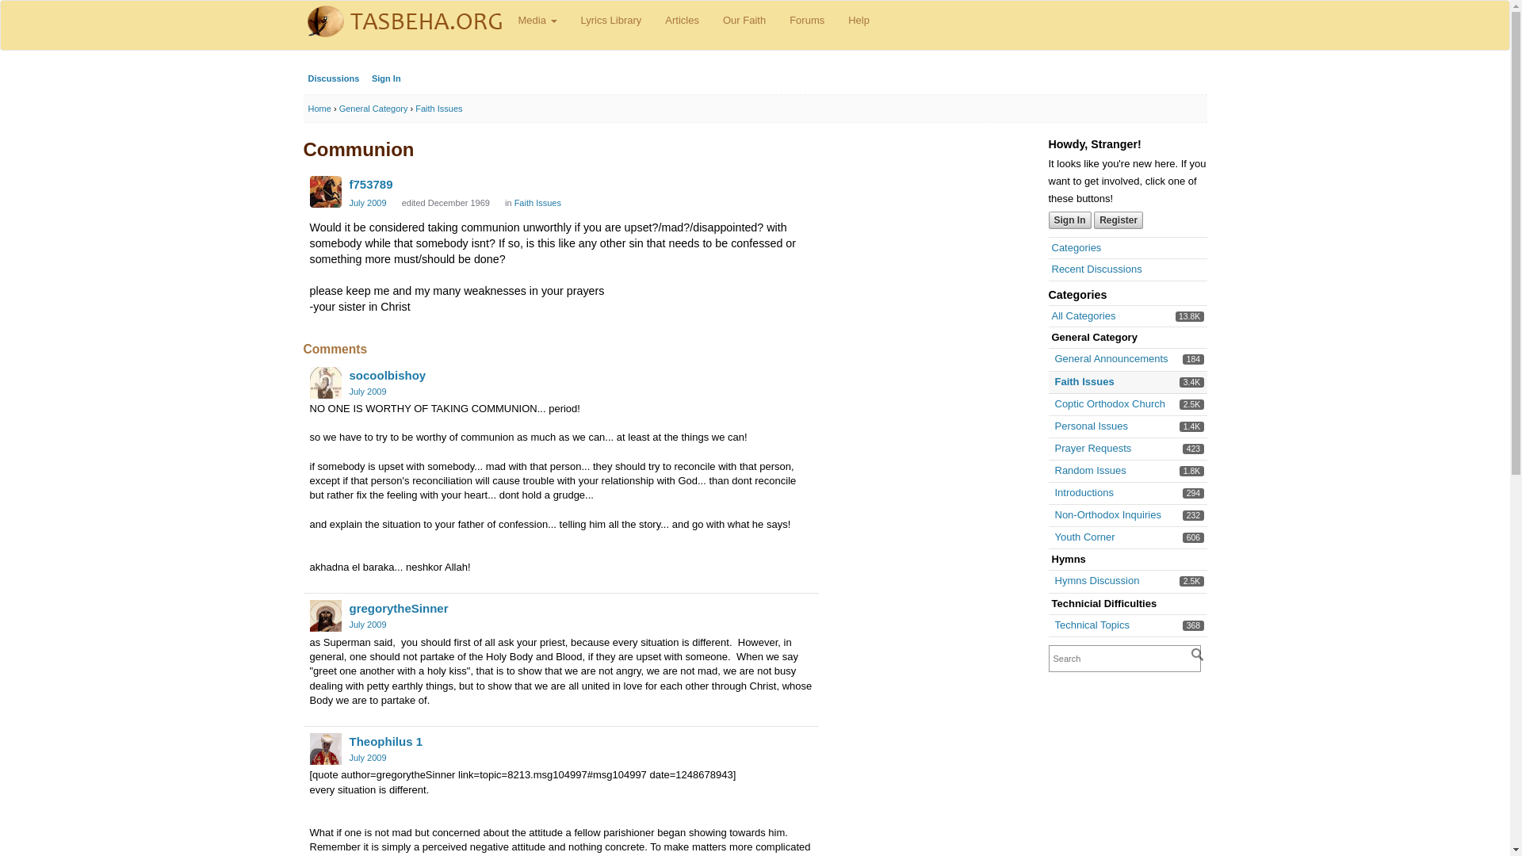  What do you see at coordinates (1083, 492) in the screenshot?
I see `Edited by patman98 on December 31, 1969  7:00PM.` at bounding box center [1083, 492].